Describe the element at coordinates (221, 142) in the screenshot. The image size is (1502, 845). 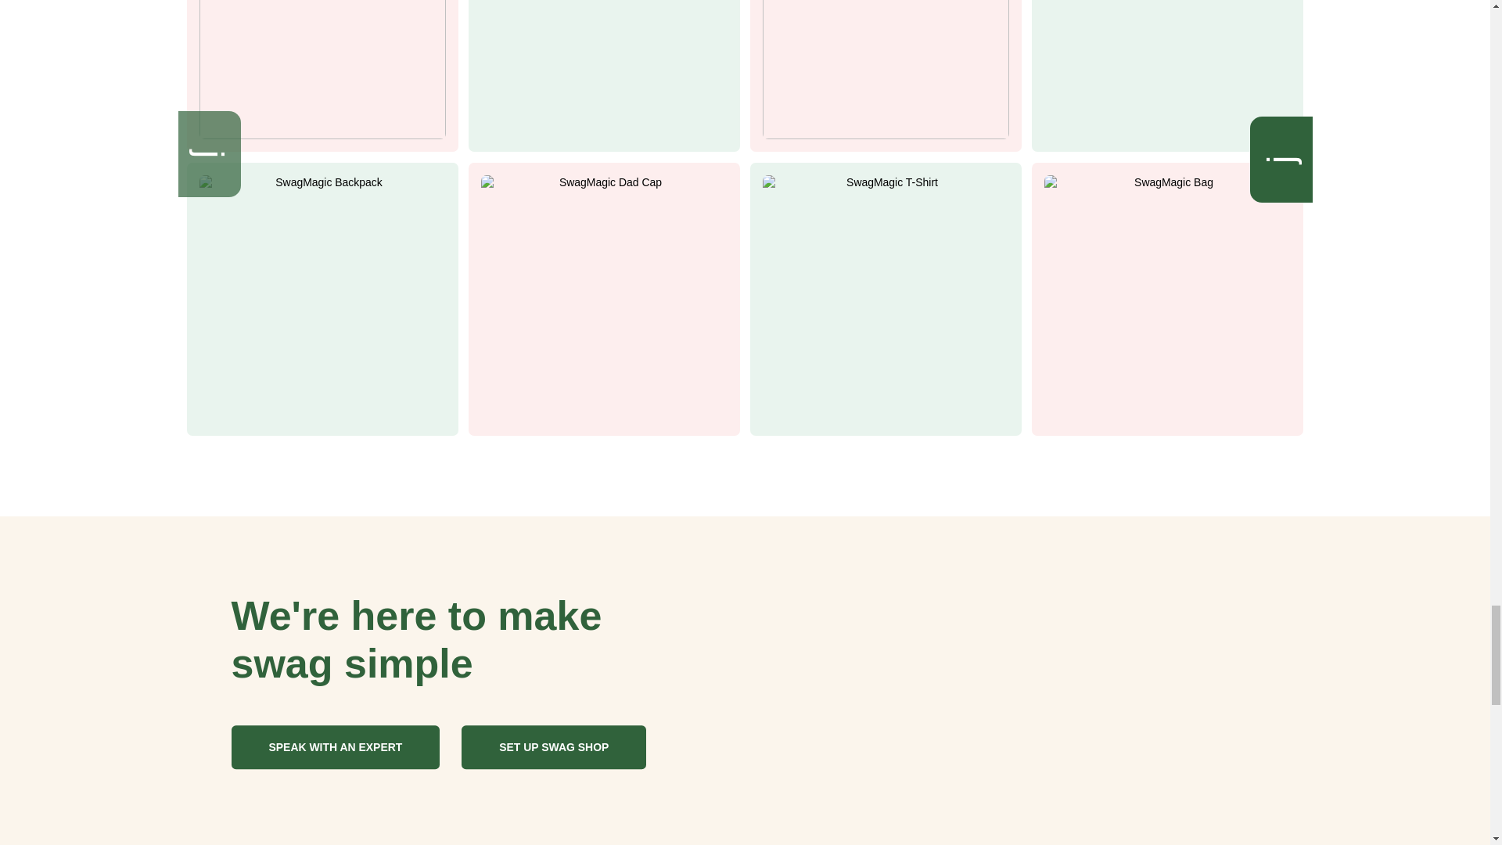
I see `Previous` at that location.